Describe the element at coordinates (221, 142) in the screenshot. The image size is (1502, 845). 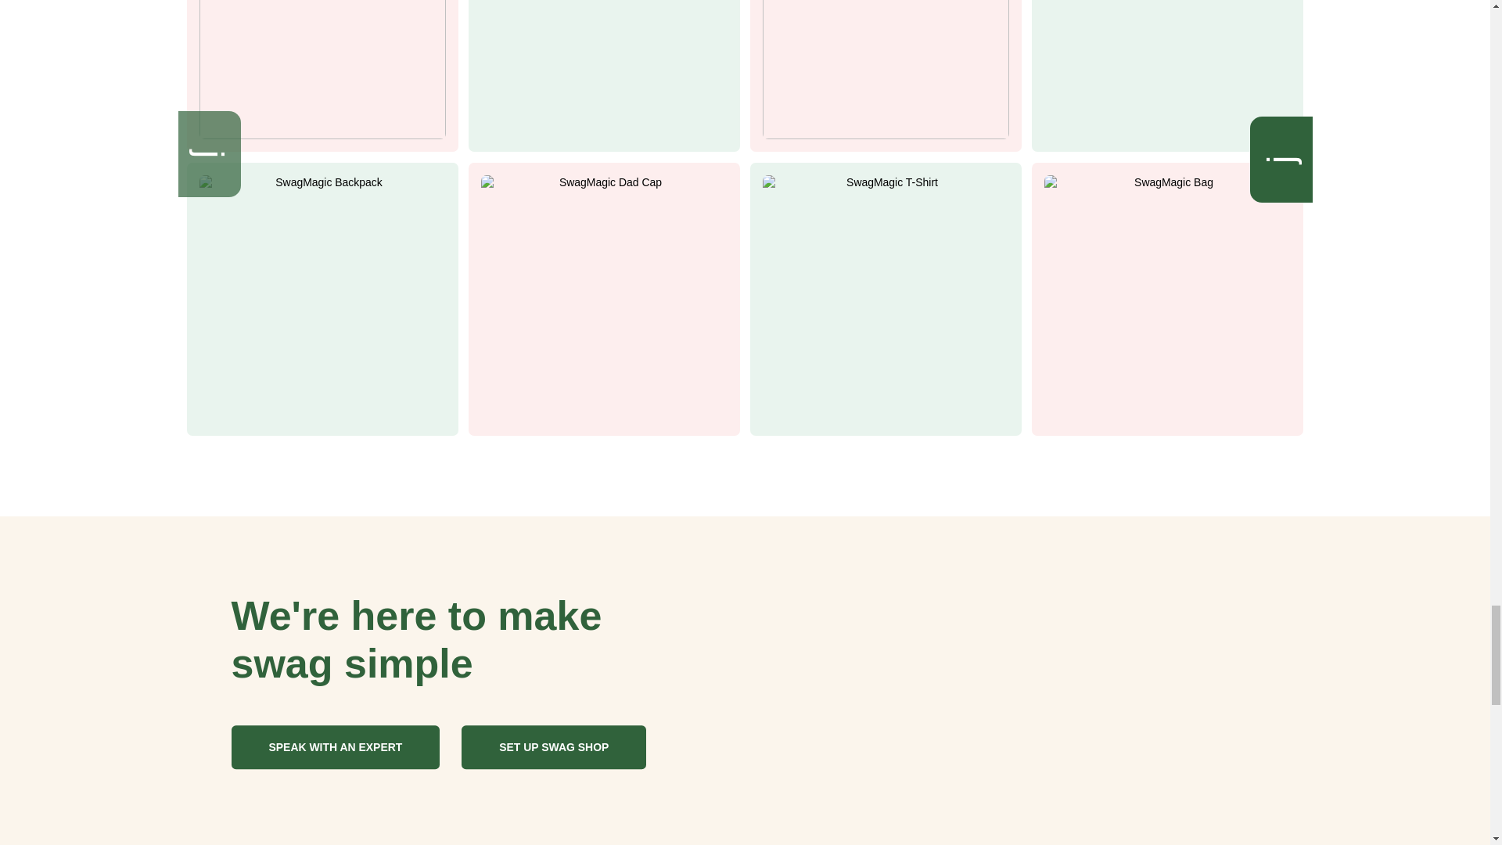
I see `Previous` at that location.